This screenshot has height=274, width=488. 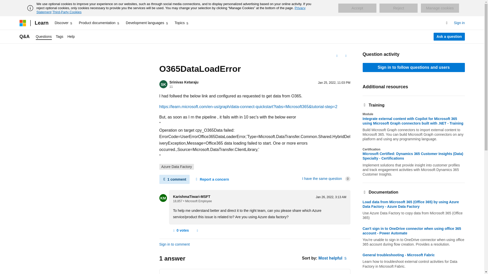 I want to click on Skip to main content, so click(x=4, y=4).